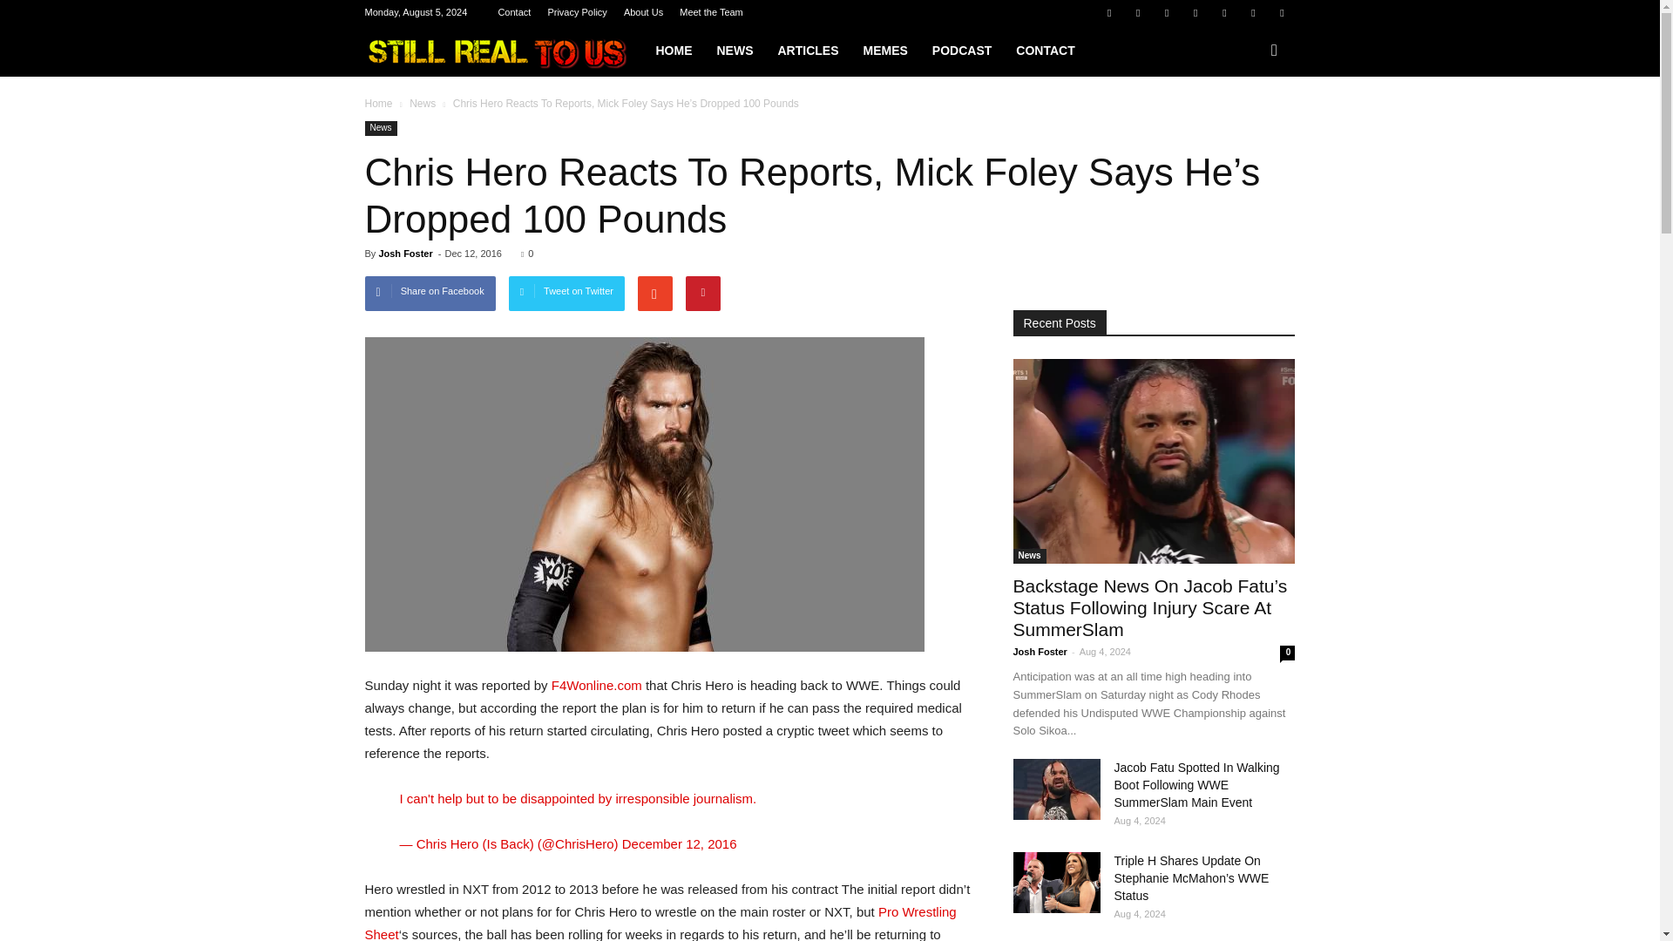 This screenshot has height=941, width=1673. I want to click on PODCAST, so click(962, 51).